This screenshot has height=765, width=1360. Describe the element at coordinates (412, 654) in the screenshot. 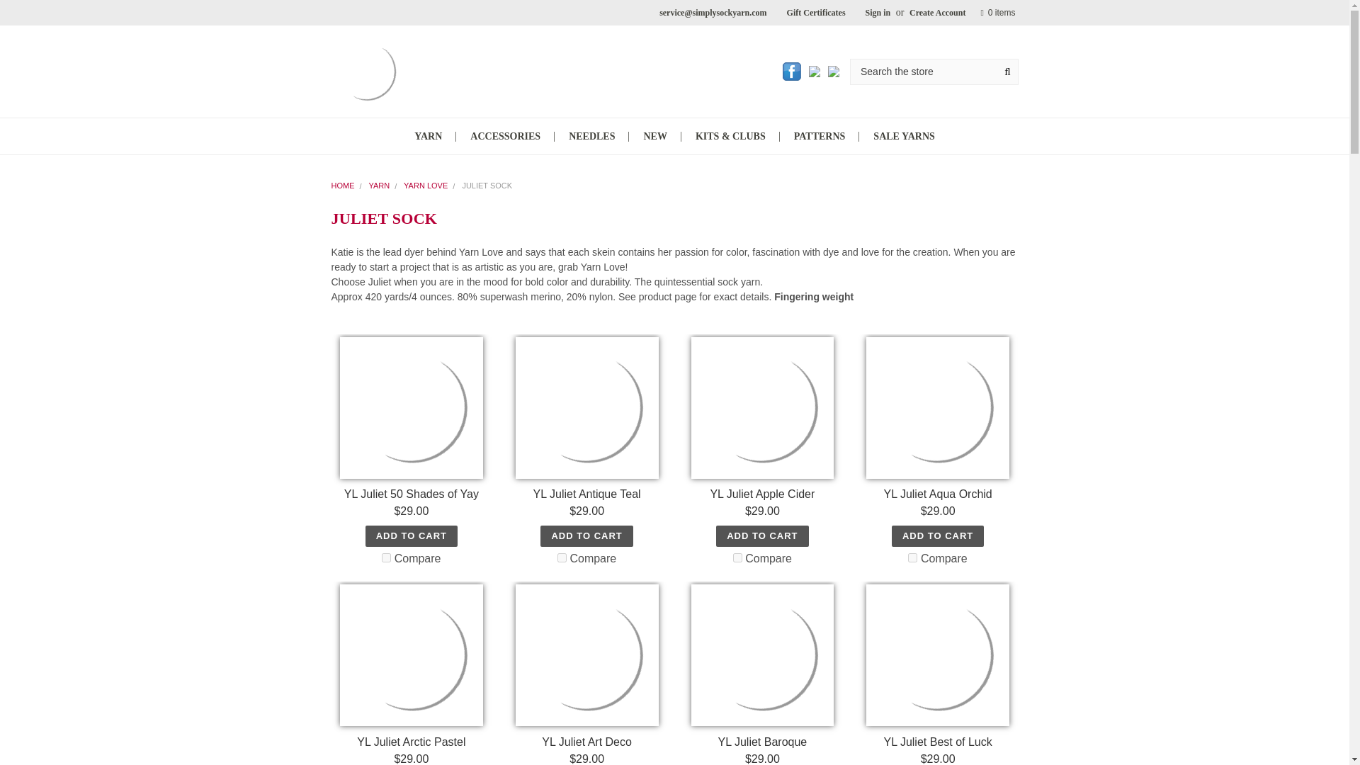

I see `YL Juliet Arctic Pastel -` at that location.